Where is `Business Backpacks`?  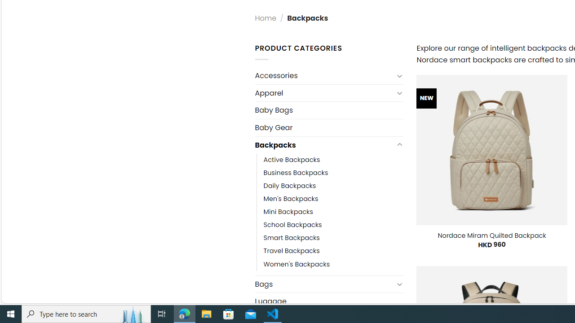 Business Backpacks is located at coordinates (296, 173).